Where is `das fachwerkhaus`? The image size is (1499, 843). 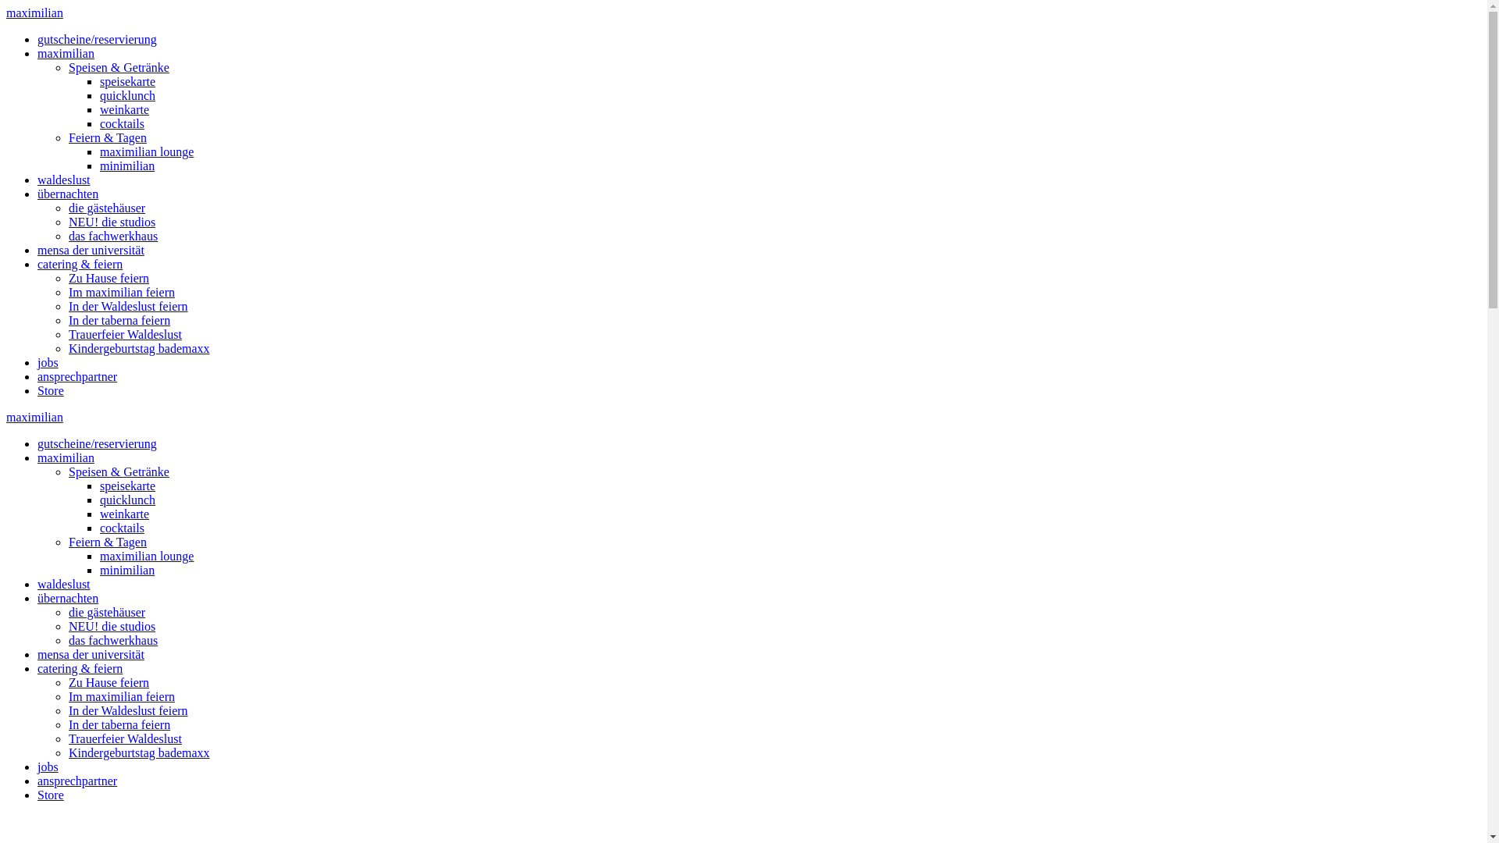
das fachwerkhaus is located at coordinates (113, 640).